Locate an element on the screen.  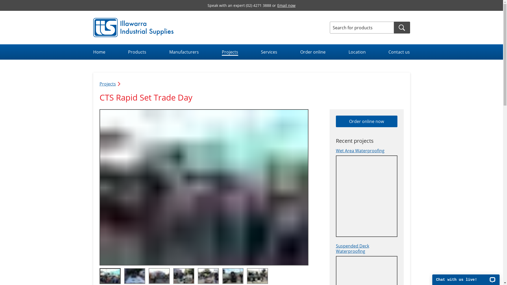
ProjectsNext is located at coordinates (110, 84).